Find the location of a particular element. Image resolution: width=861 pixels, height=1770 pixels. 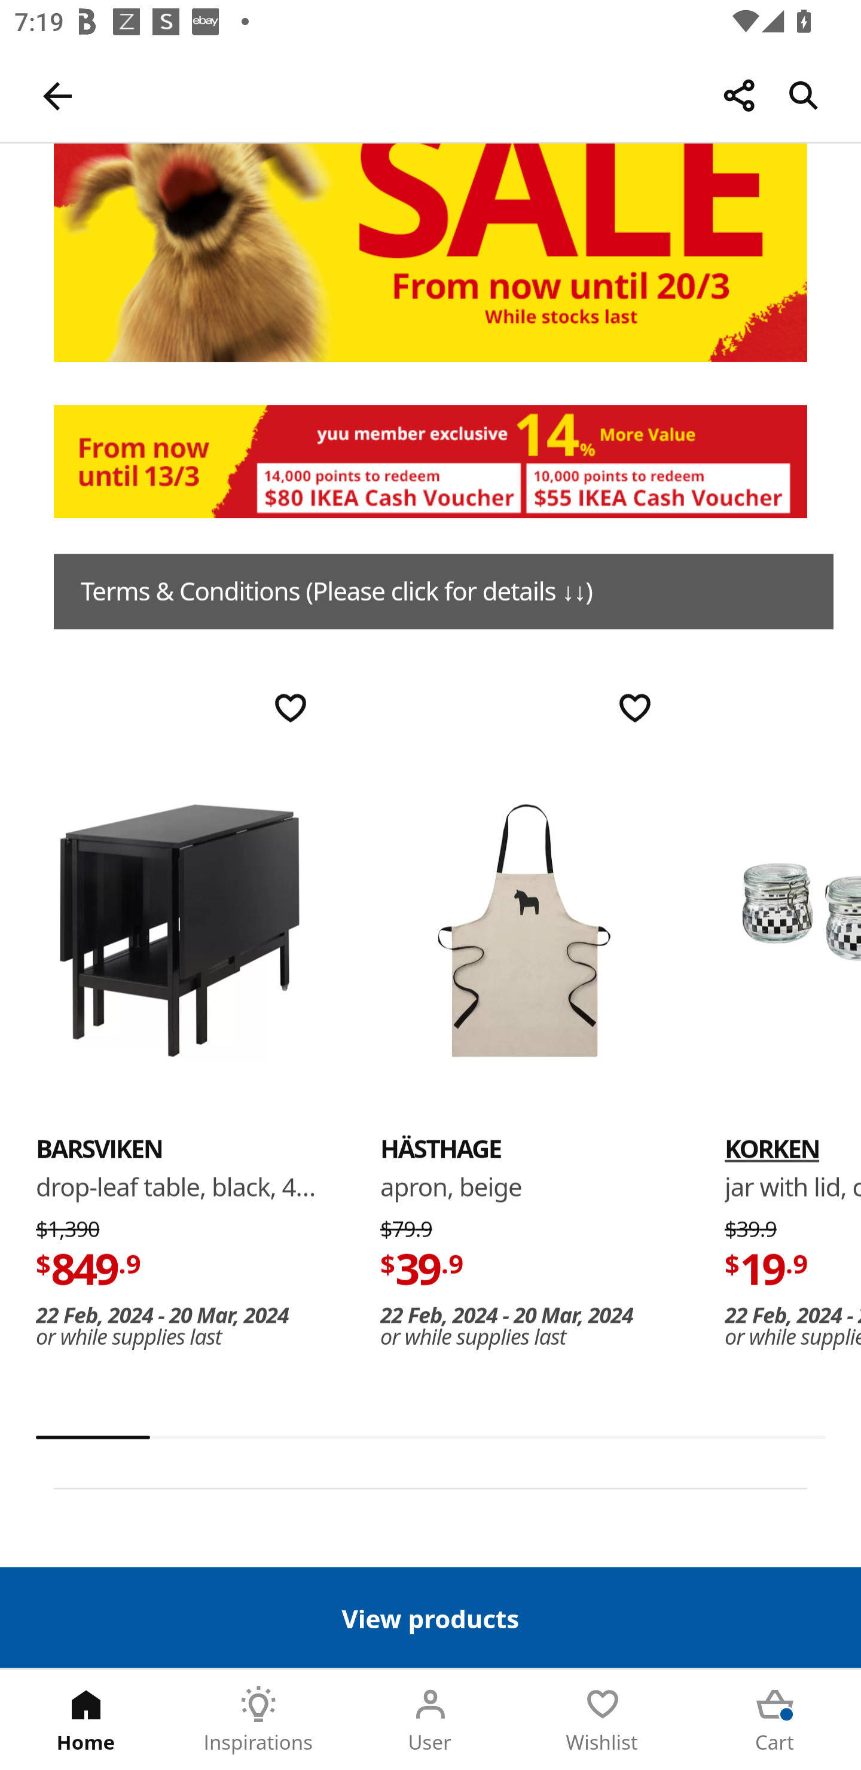

Wishlist
Tab 4 of 5 is located at coordinates (603, 1720).